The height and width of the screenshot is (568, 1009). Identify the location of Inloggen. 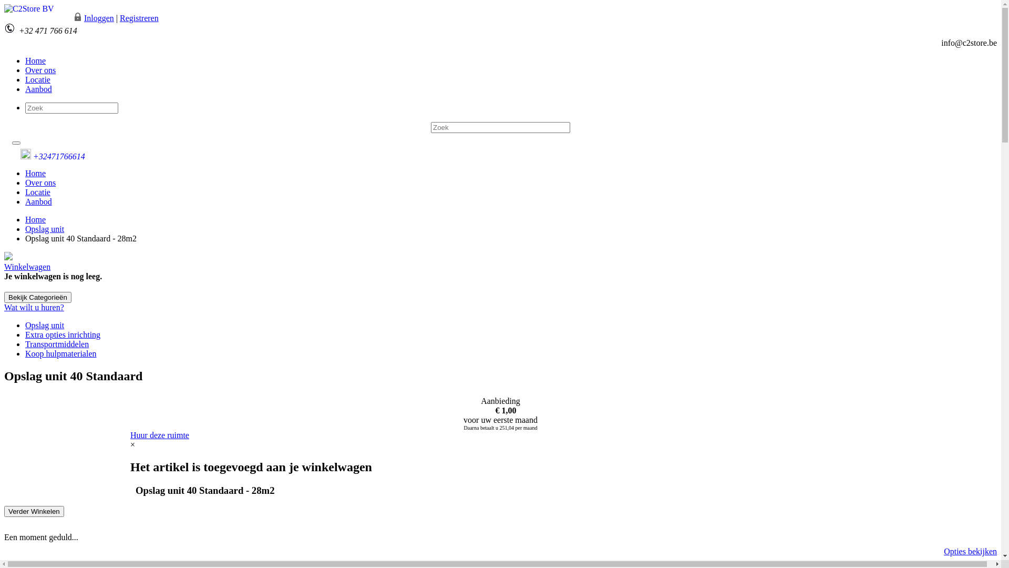
(99, 18).